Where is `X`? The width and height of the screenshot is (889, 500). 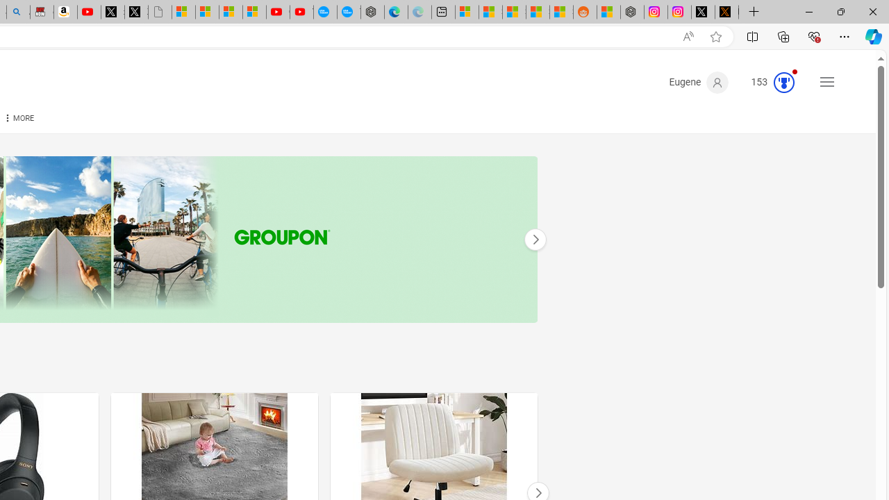
X is located at coordinates (136, 12).